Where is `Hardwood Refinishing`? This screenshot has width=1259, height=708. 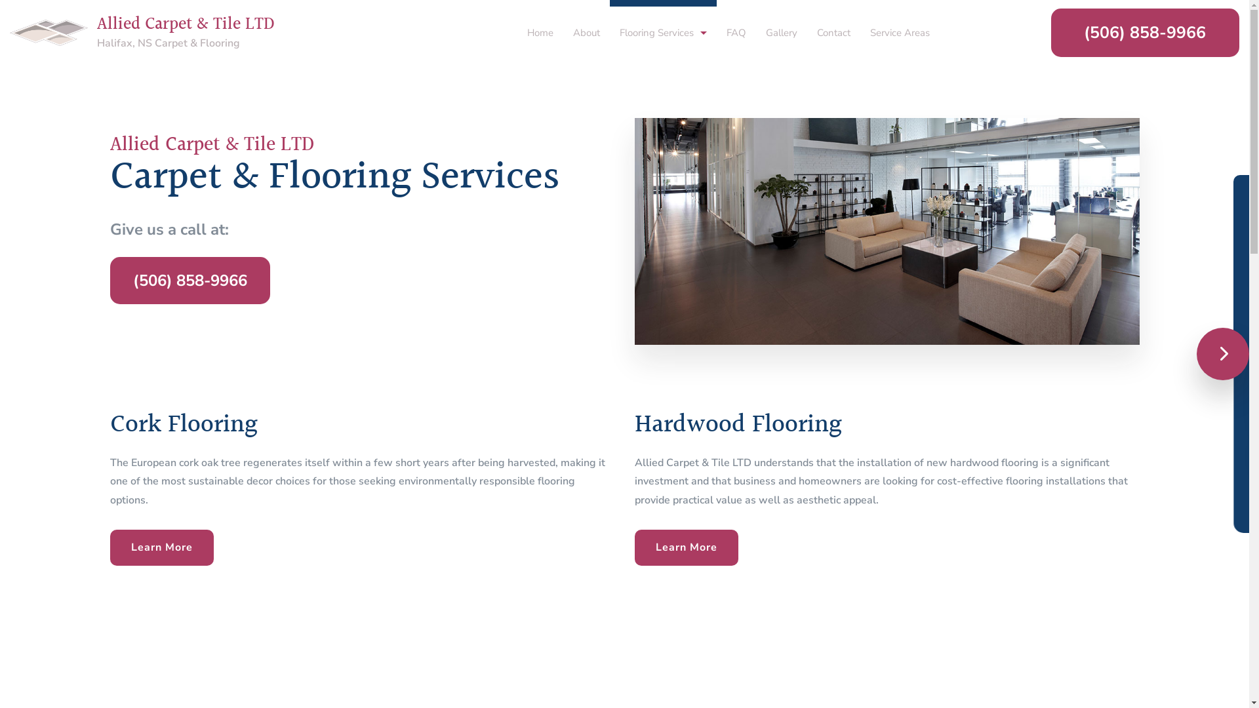
Hardwood Refinishing is located at coordinates (664, 197).